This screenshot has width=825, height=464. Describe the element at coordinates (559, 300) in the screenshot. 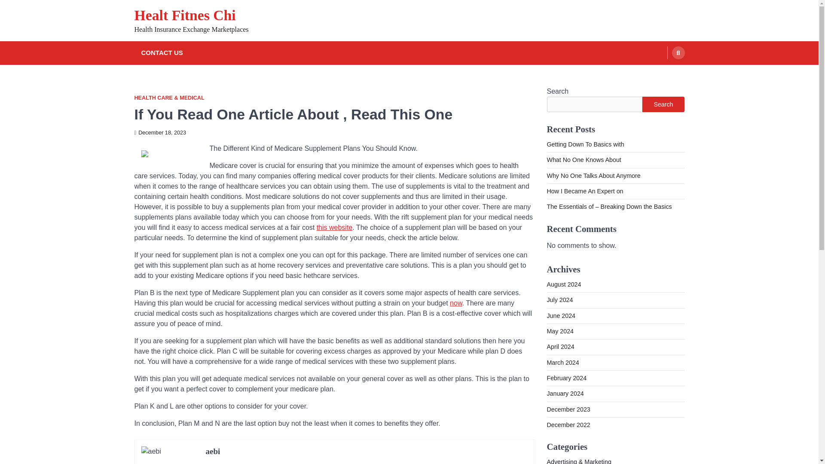

I see `July 2024` at that location.